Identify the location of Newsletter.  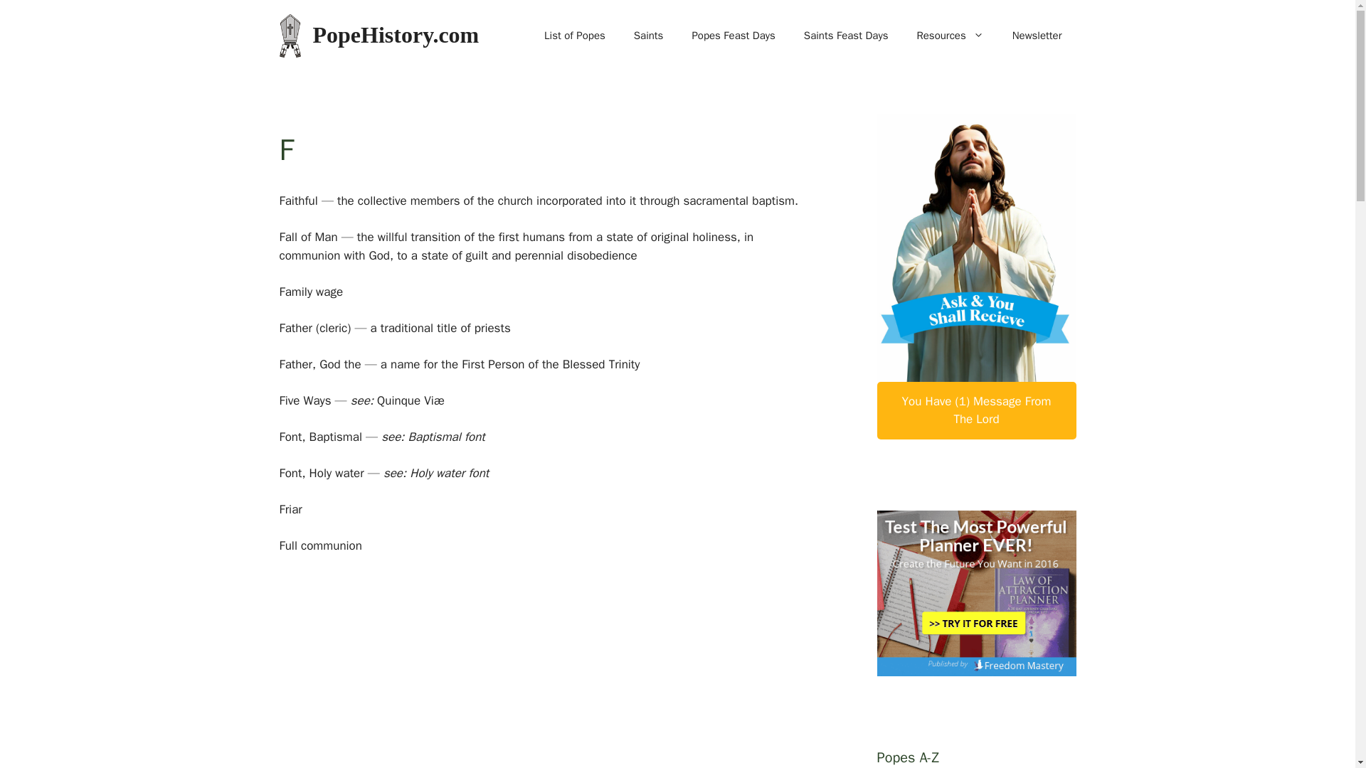
(1037, 36).